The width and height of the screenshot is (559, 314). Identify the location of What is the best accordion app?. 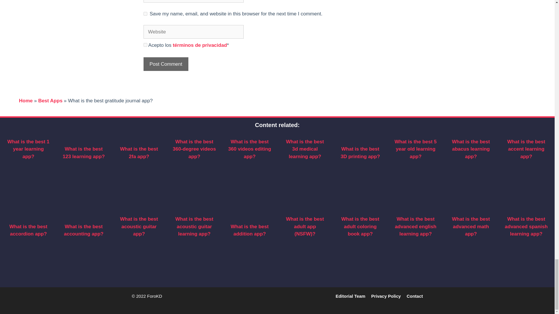
(28, 230).